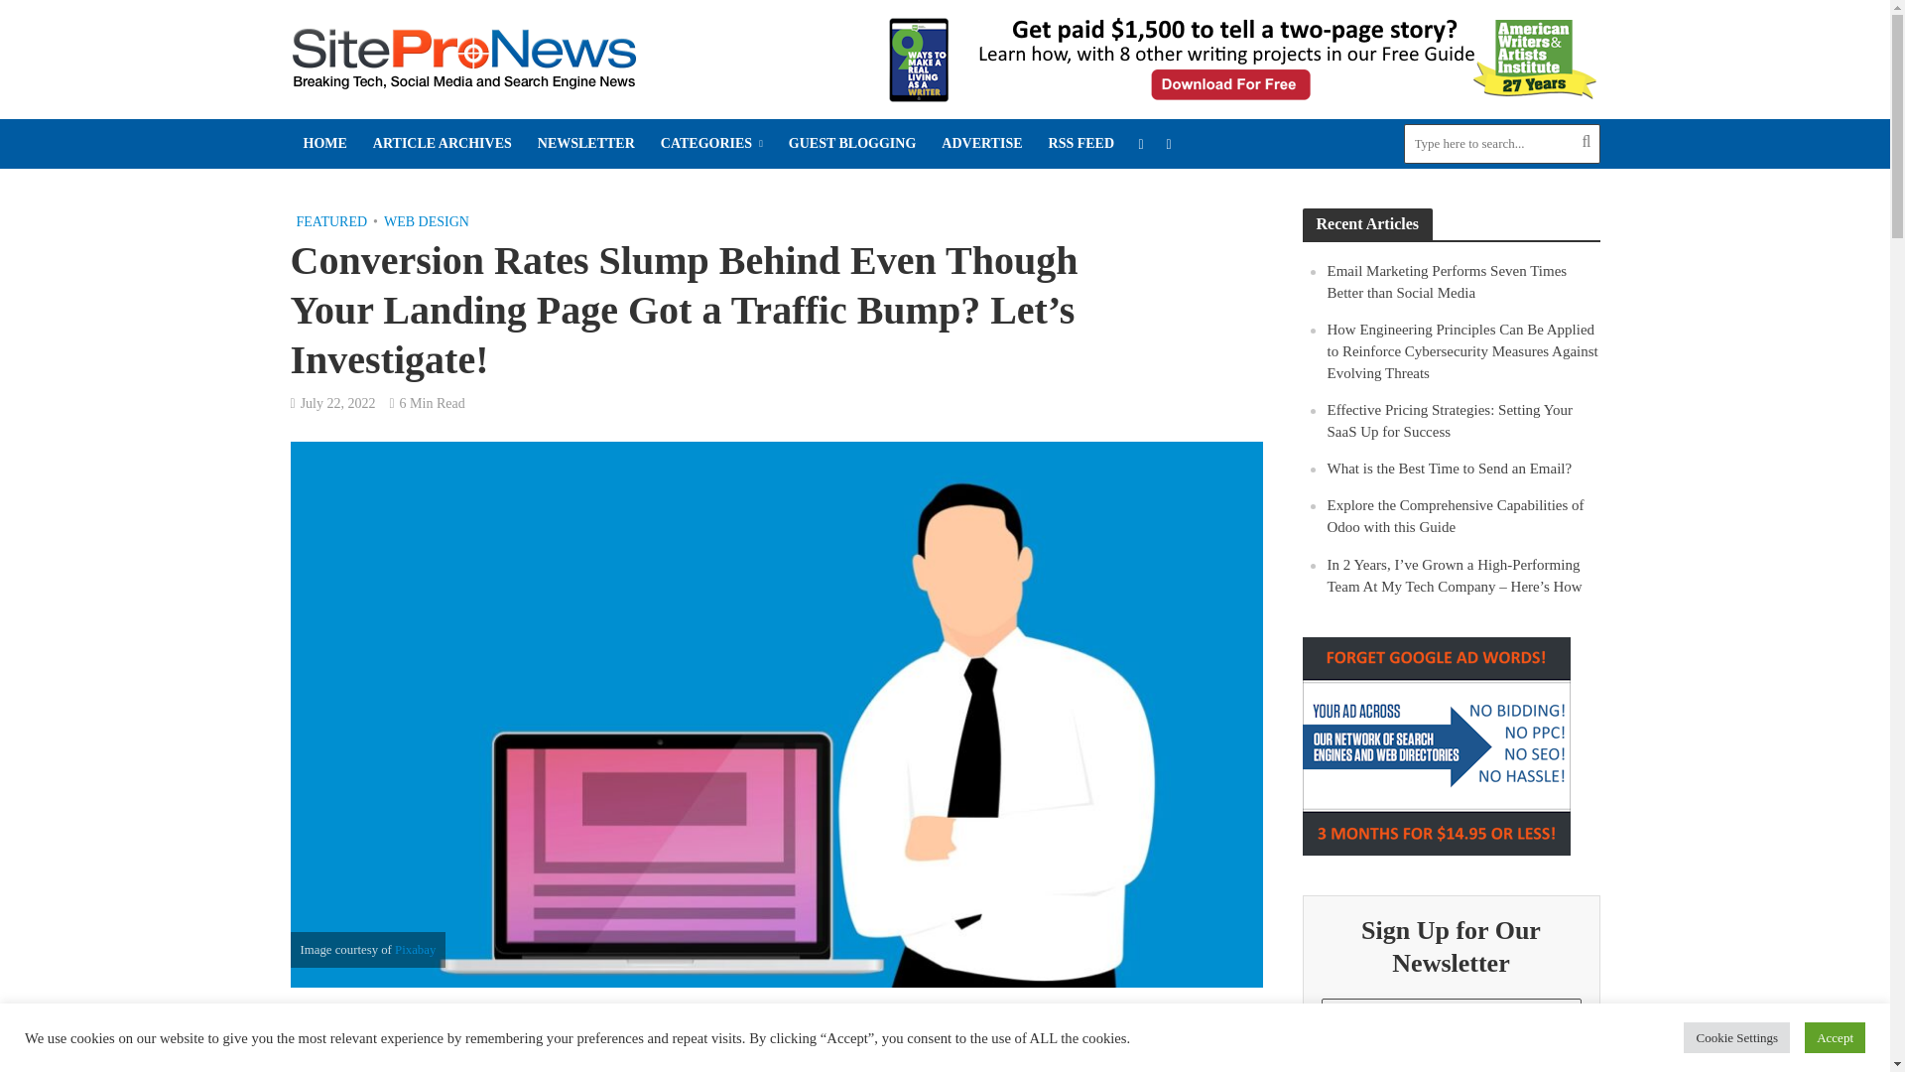 The image size is (1905, 1072). I want to click on Subscribe, so click(1451, 1063).